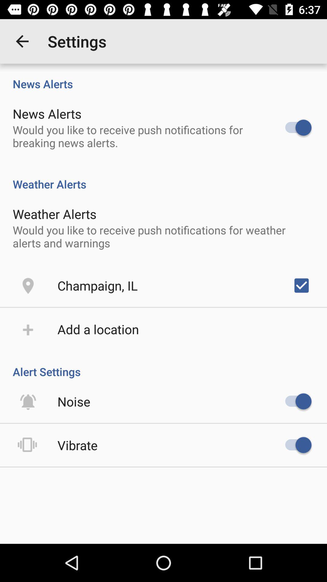 This screenshot has width=327, height=582. I want to click on turn off the item below the alert settings item, so click(74, 401).